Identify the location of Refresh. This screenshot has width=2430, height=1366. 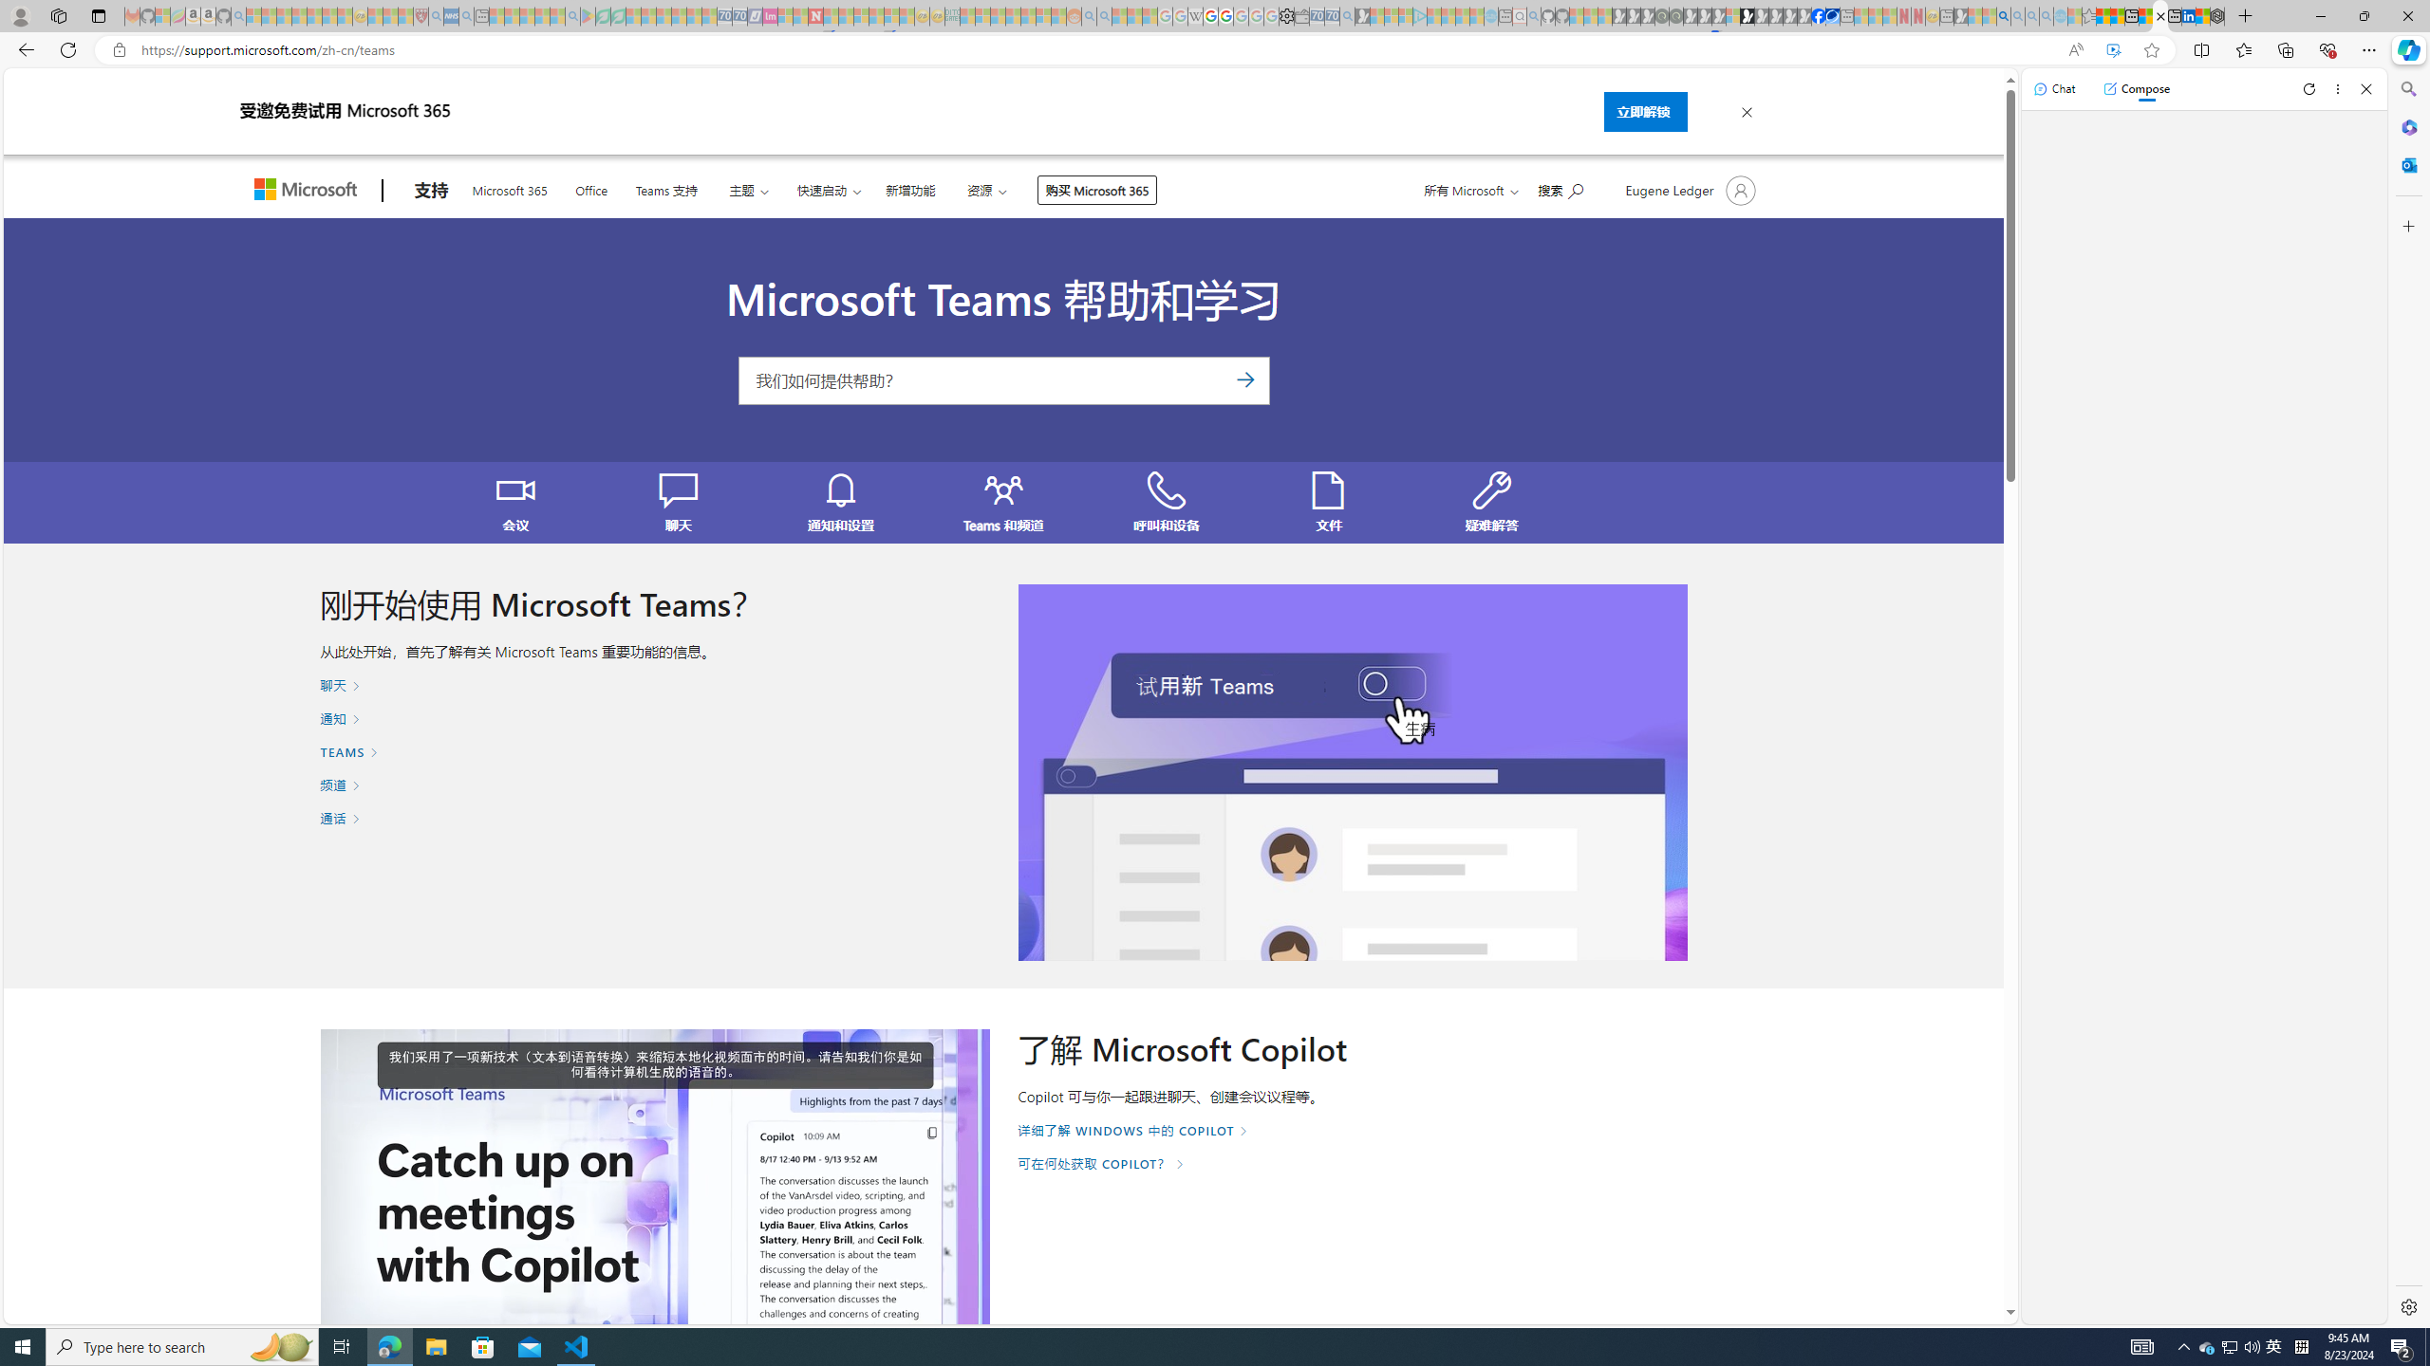
(2309, 89).